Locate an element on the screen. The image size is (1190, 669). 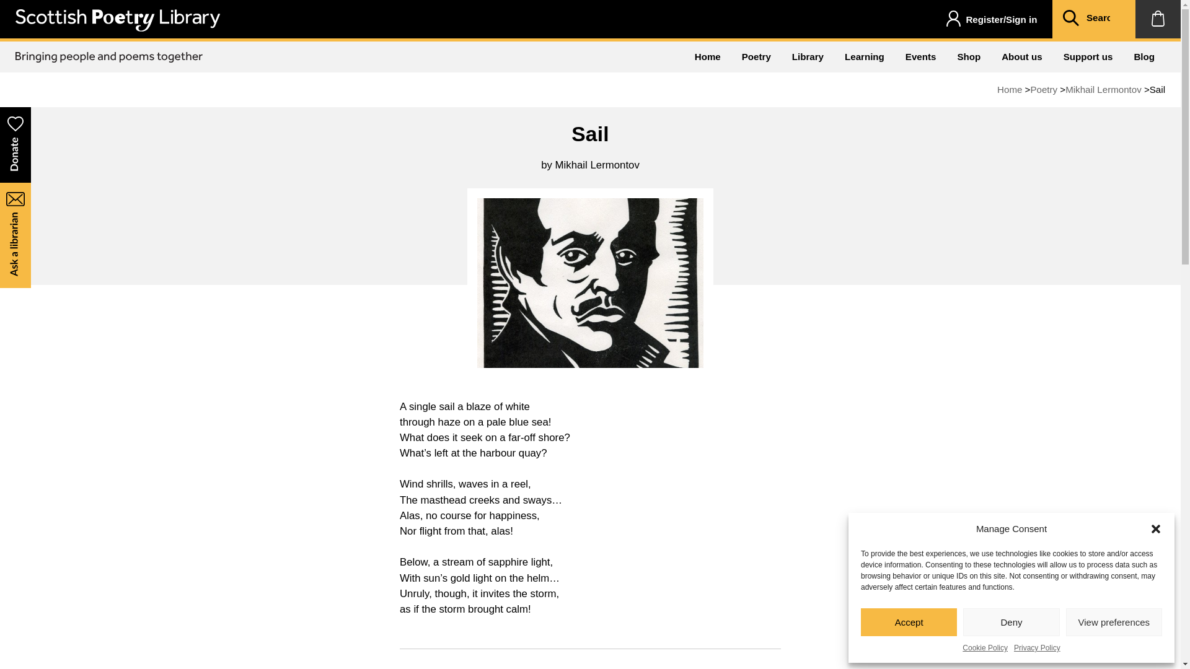
Cookie Policy is located at coordinates (985, 648).